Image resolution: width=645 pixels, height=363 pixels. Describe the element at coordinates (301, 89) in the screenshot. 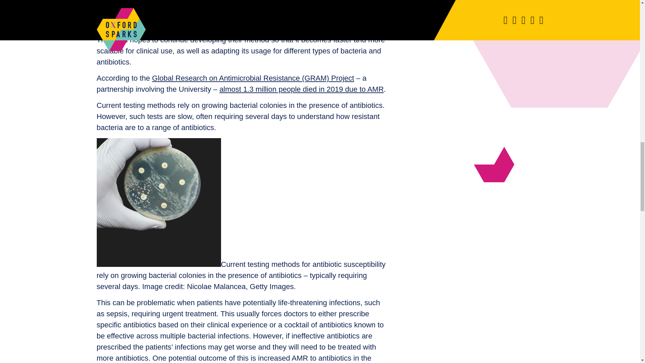

I see `almost 1.3 million people died in 2019 due to AMR` at that location.